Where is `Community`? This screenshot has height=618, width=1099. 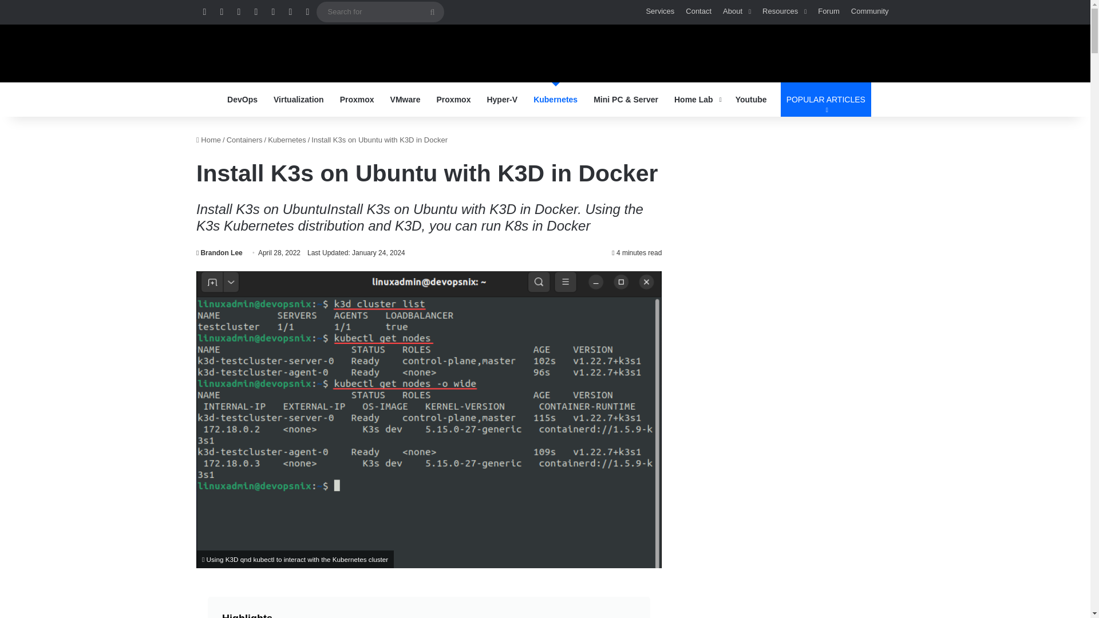
Community is located at coordinates (869, 11).